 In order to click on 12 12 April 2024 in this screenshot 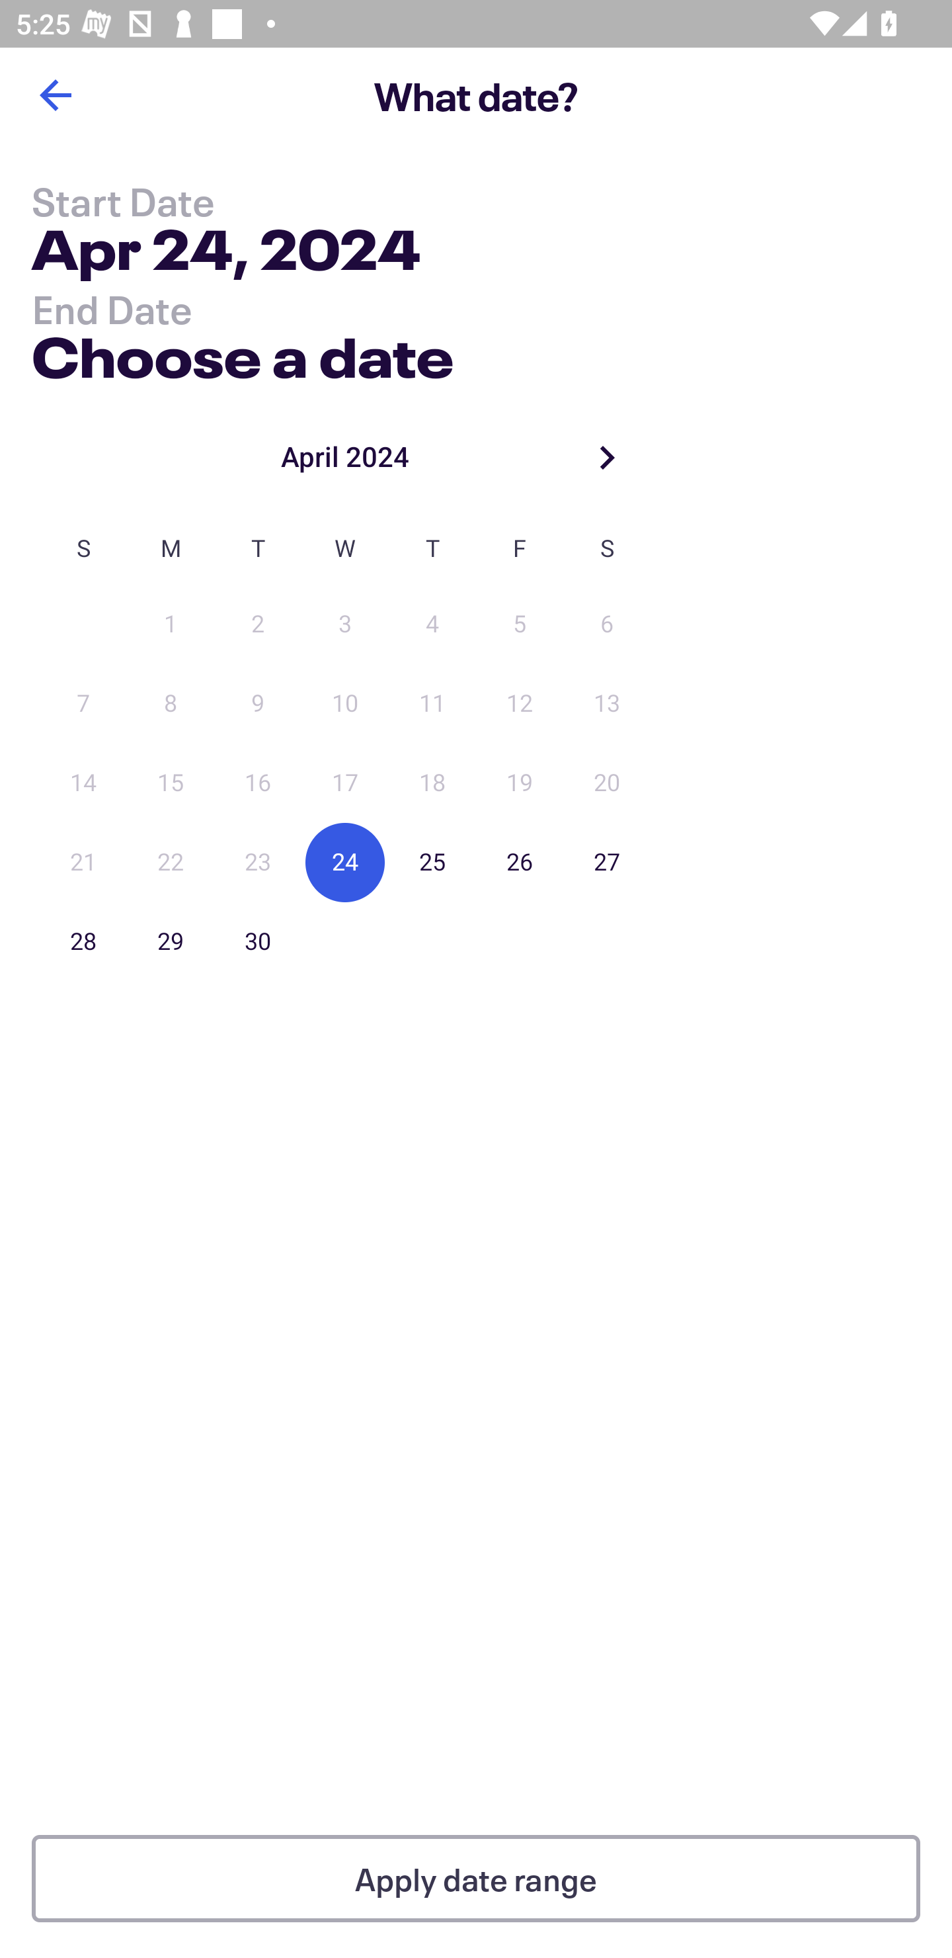, I will do `click(520, 704)`.